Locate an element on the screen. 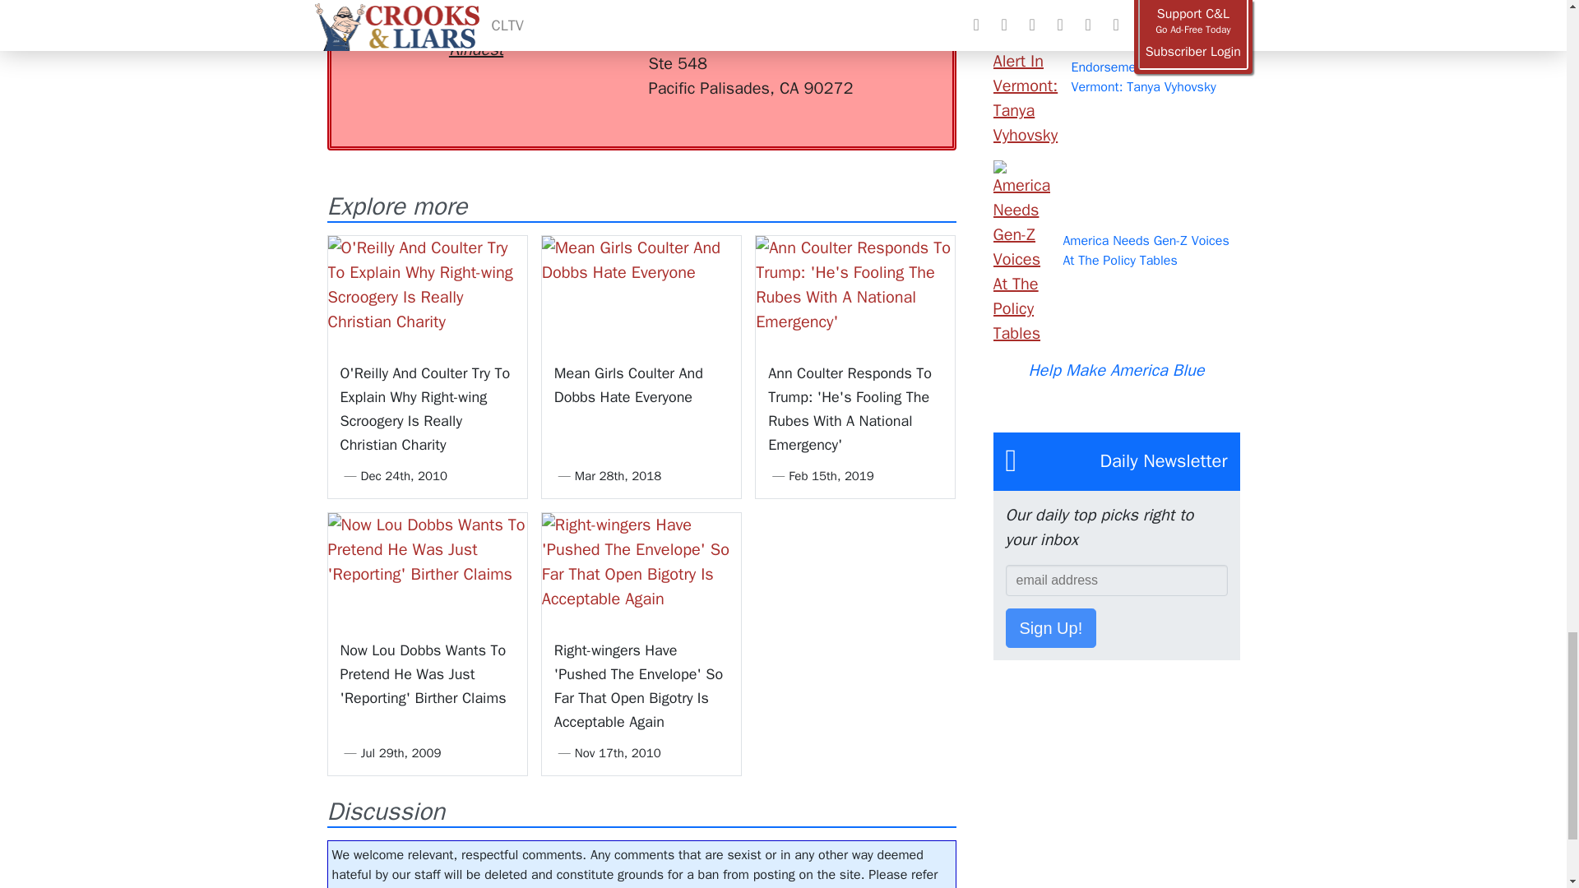  Kindest is located at coordinates (475, 31).